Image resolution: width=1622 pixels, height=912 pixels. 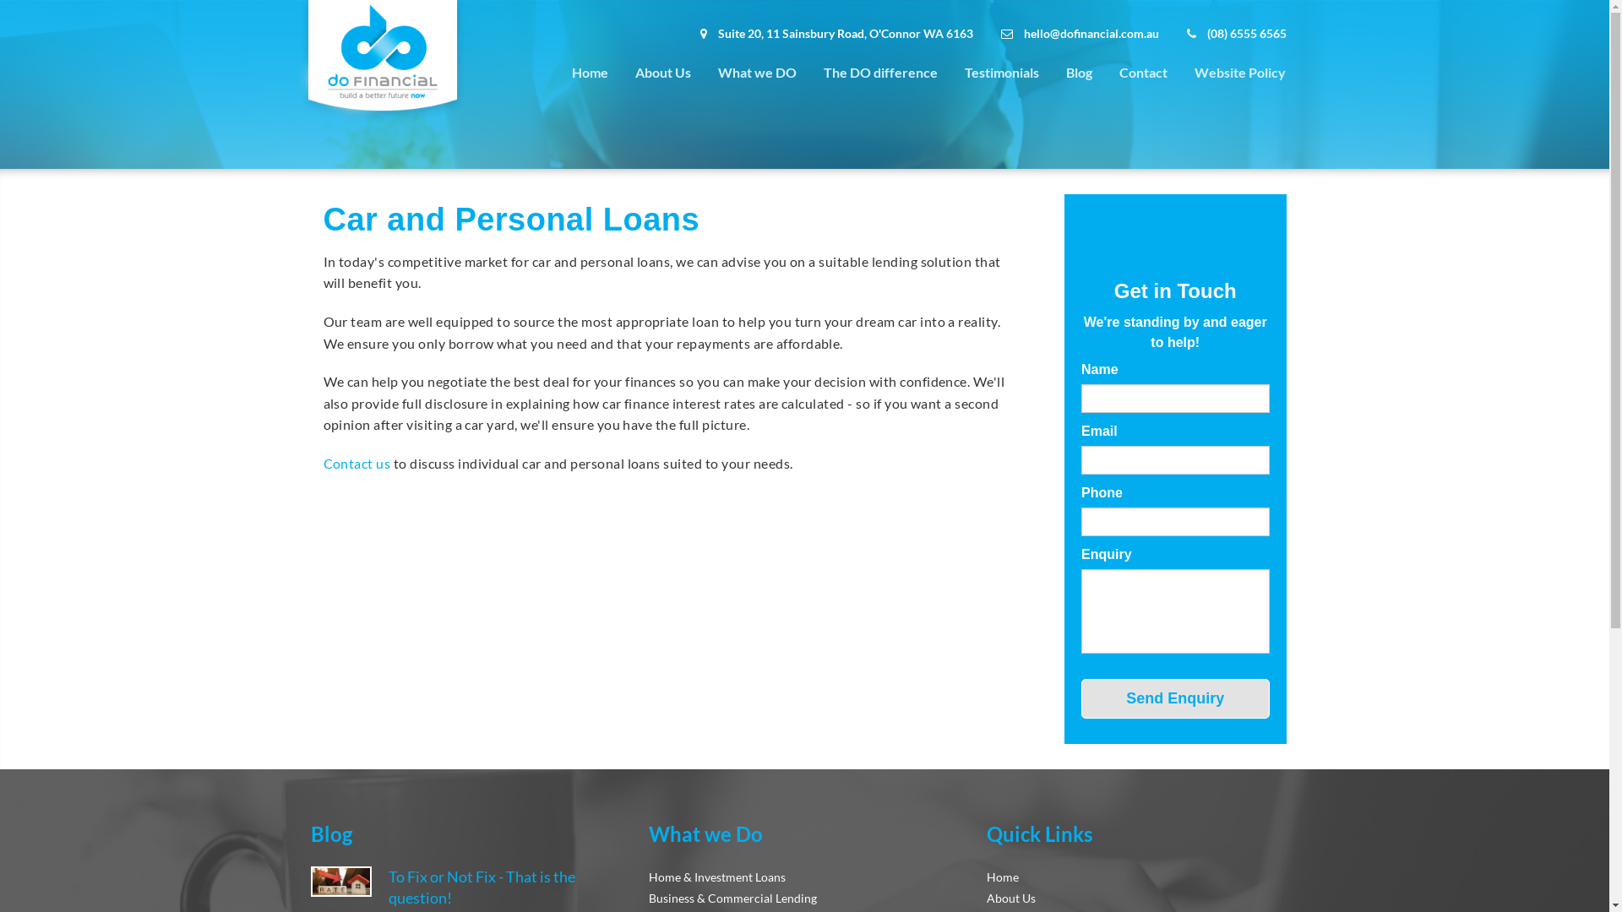 What do you see at coordinates (1142, 73) in the screenshot?
I see `Contact` at bounding box center [1142, 73].